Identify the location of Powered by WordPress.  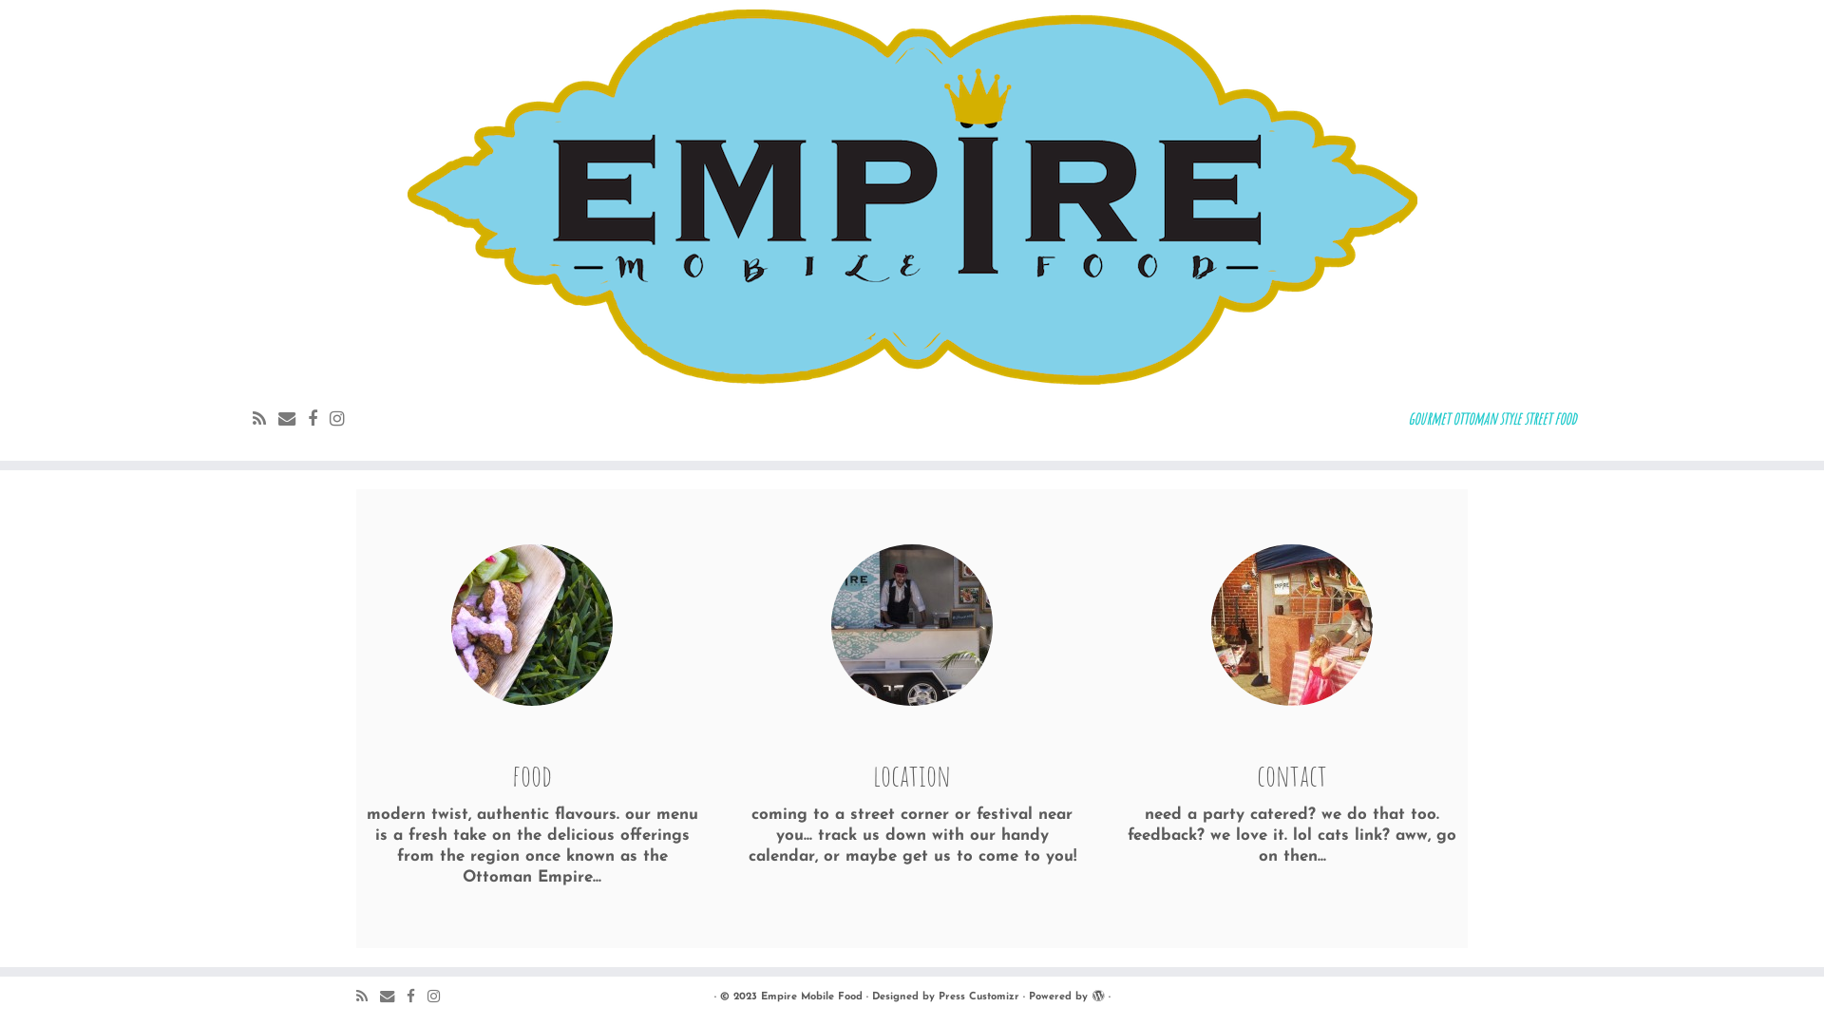
(1097, 994).